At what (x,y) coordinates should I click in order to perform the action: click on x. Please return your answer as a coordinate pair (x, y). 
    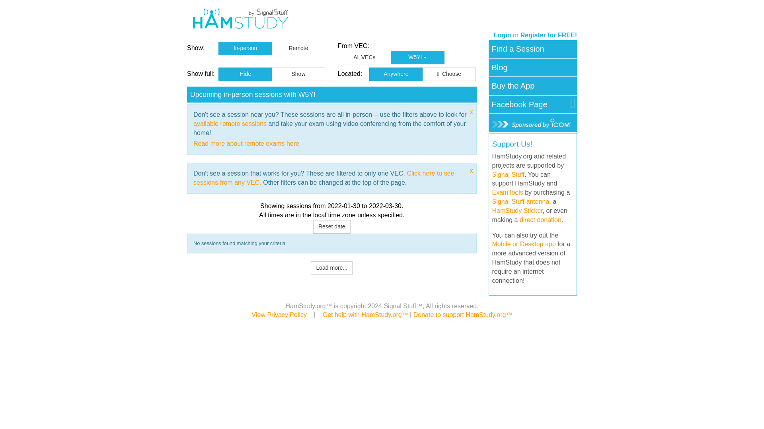
    Looking at the image, I should click on (471, 112).